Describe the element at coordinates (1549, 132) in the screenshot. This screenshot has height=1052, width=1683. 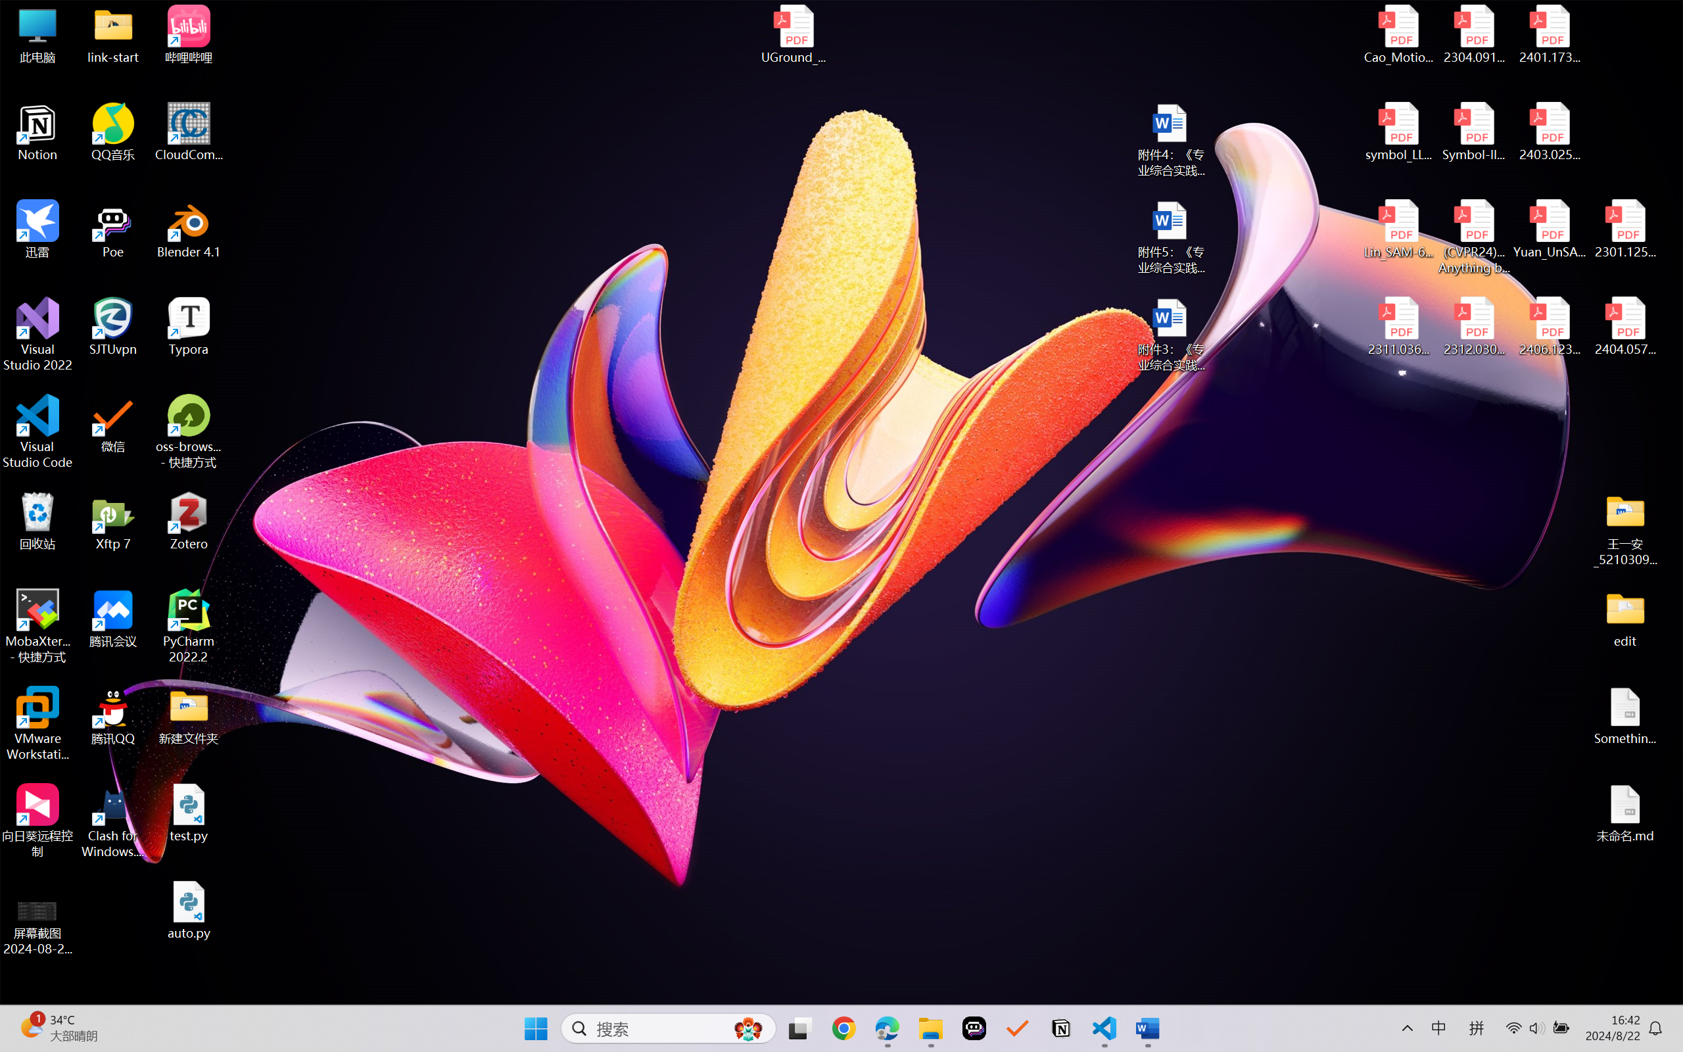
I see `2403.02502v1.pdf` at that location.